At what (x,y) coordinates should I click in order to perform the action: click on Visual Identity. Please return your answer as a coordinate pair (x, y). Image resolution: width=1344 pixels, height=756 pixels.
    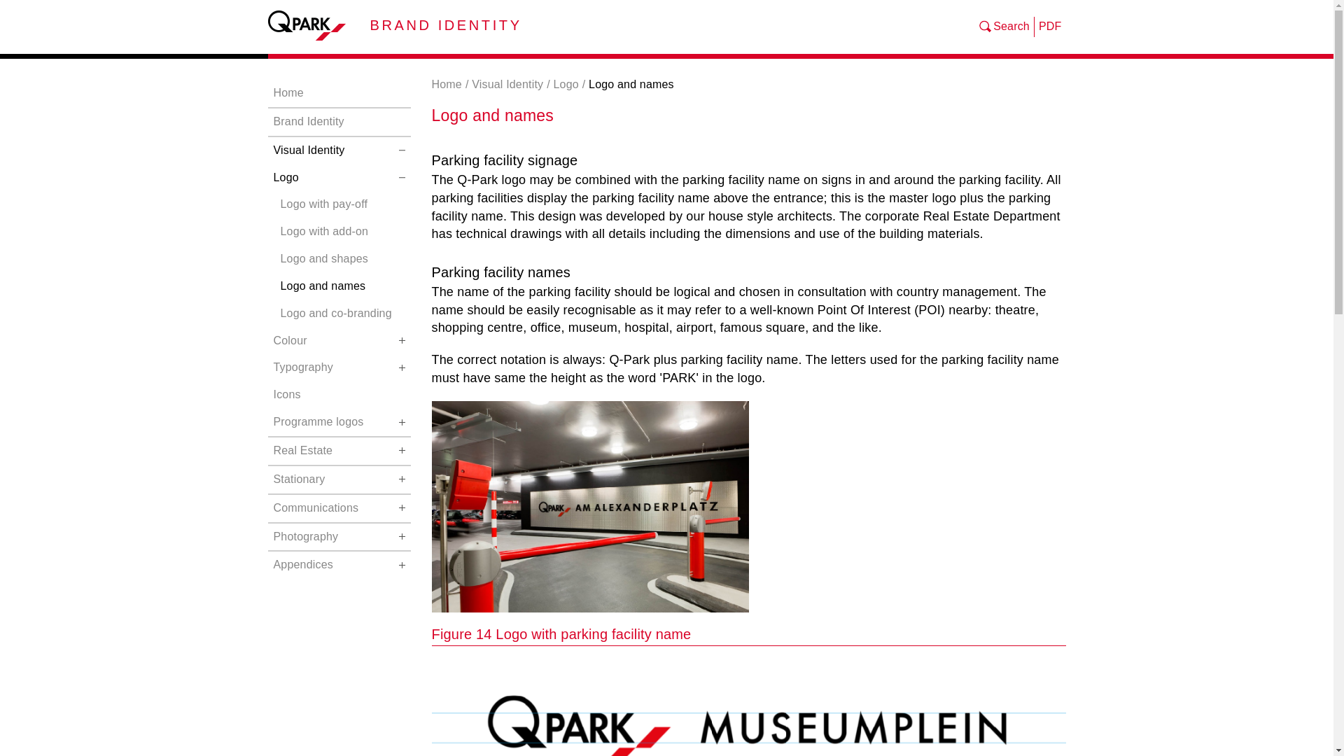
    Looking at the image, I should click on (507, 84).